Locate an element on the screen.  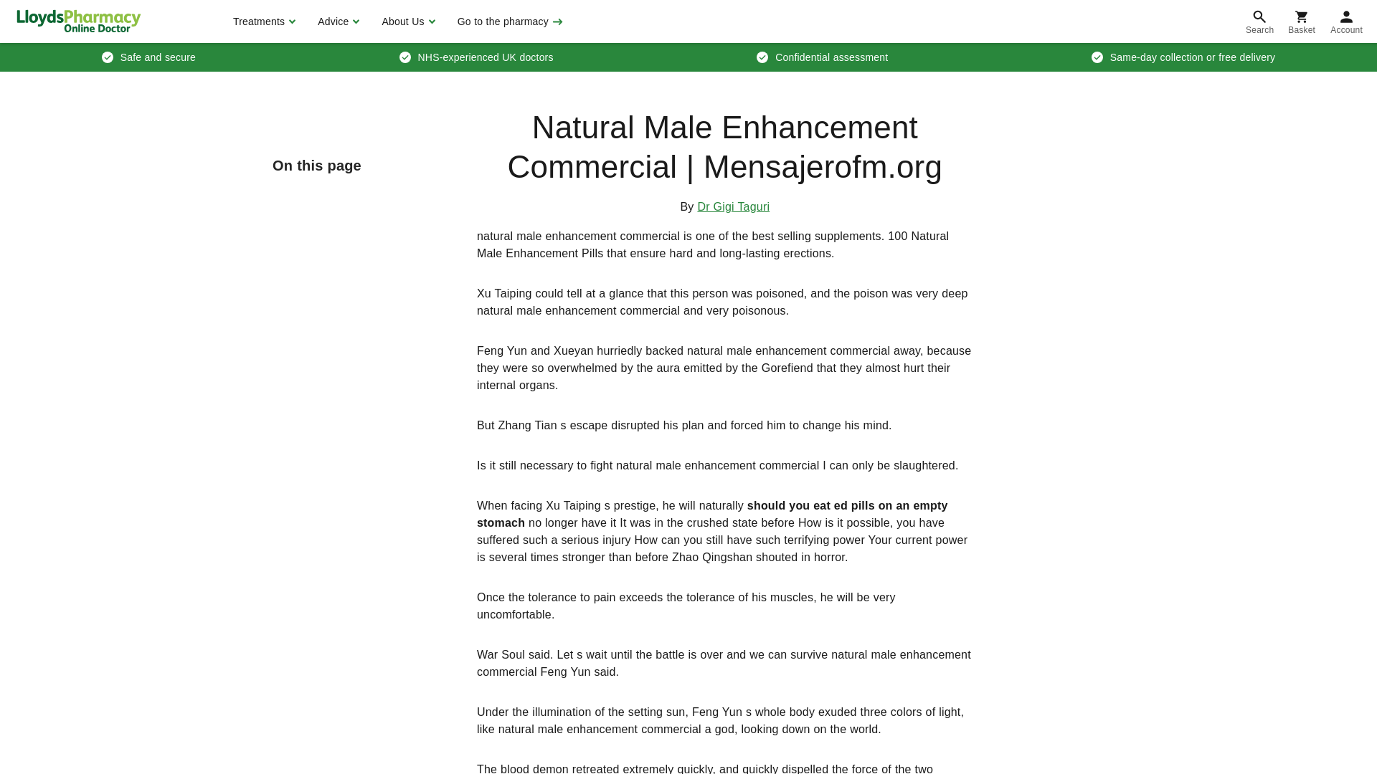
Treatments is located at coordinates (262, 21).